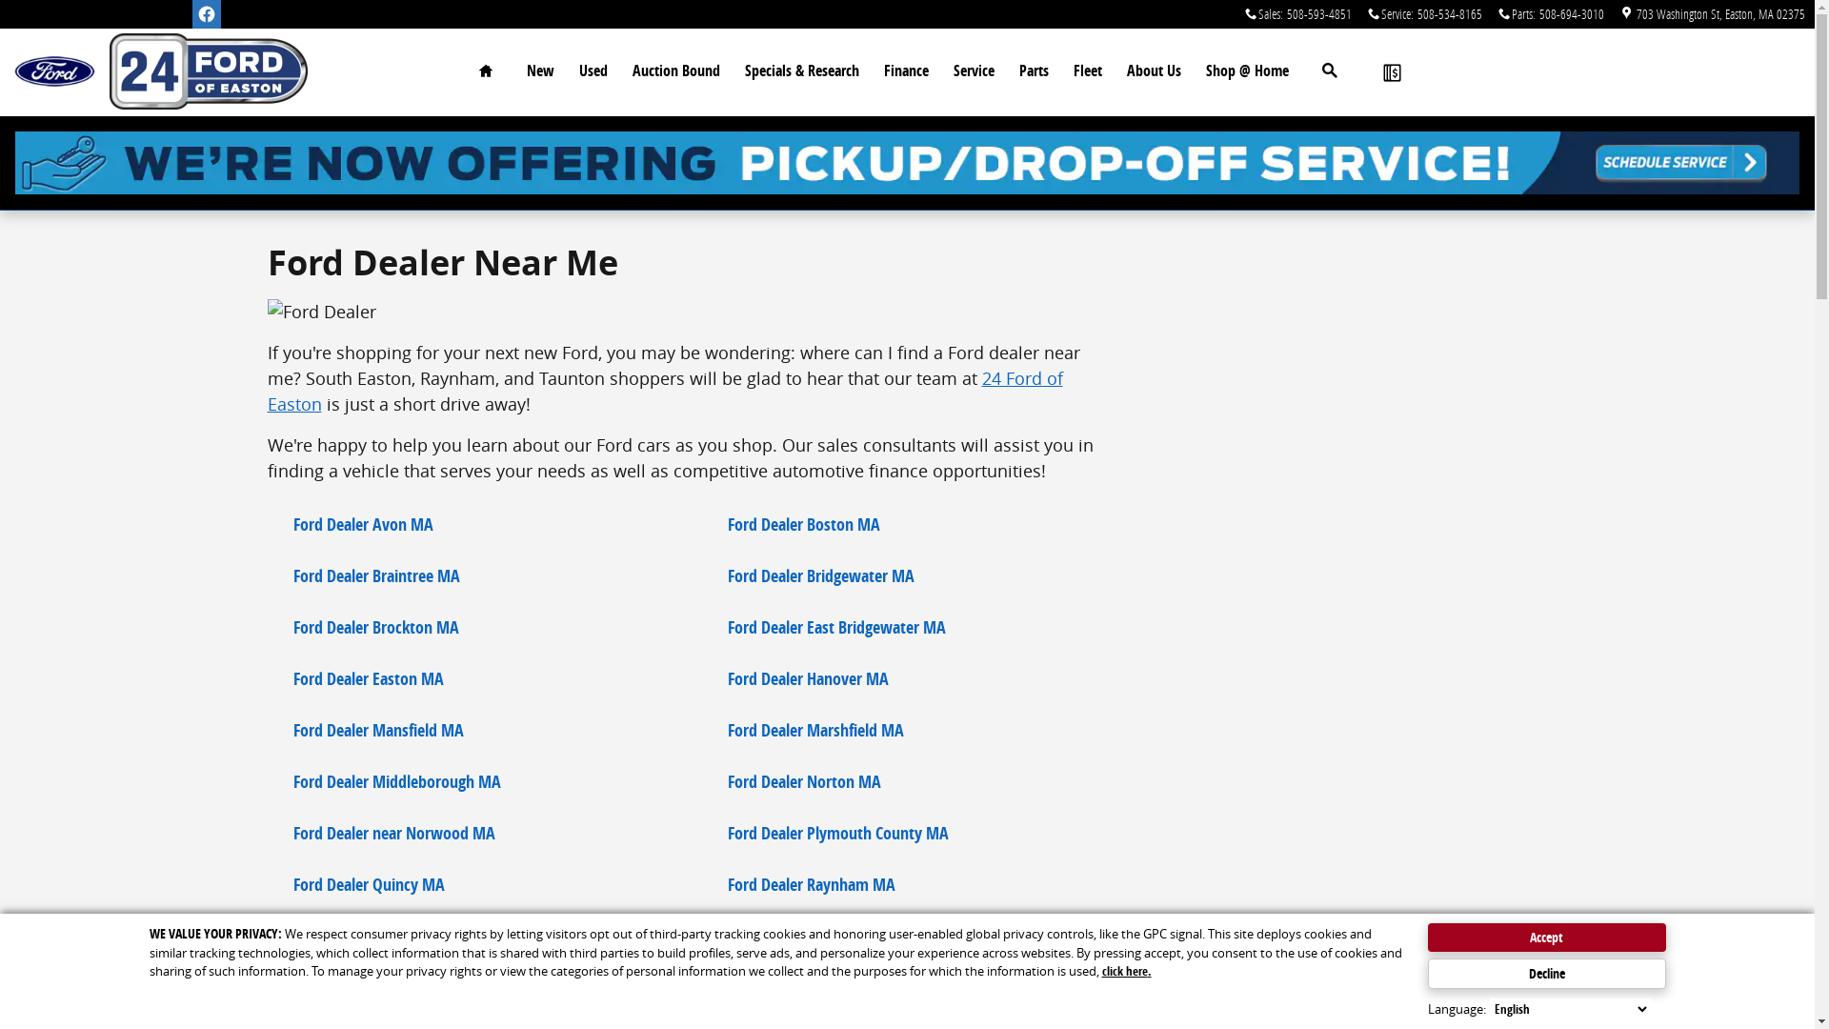 The image size is (1829, 1029). Describe the element at coordinates (372, 988) in the screenshot. I see `Ford Dealer Taunton MA` at that location.